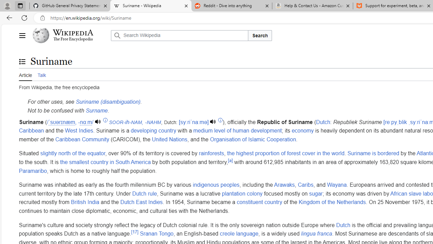  Describe the element at coordinates (157, 234) in the screenshot. I see `Sranan Tongo` at that location.